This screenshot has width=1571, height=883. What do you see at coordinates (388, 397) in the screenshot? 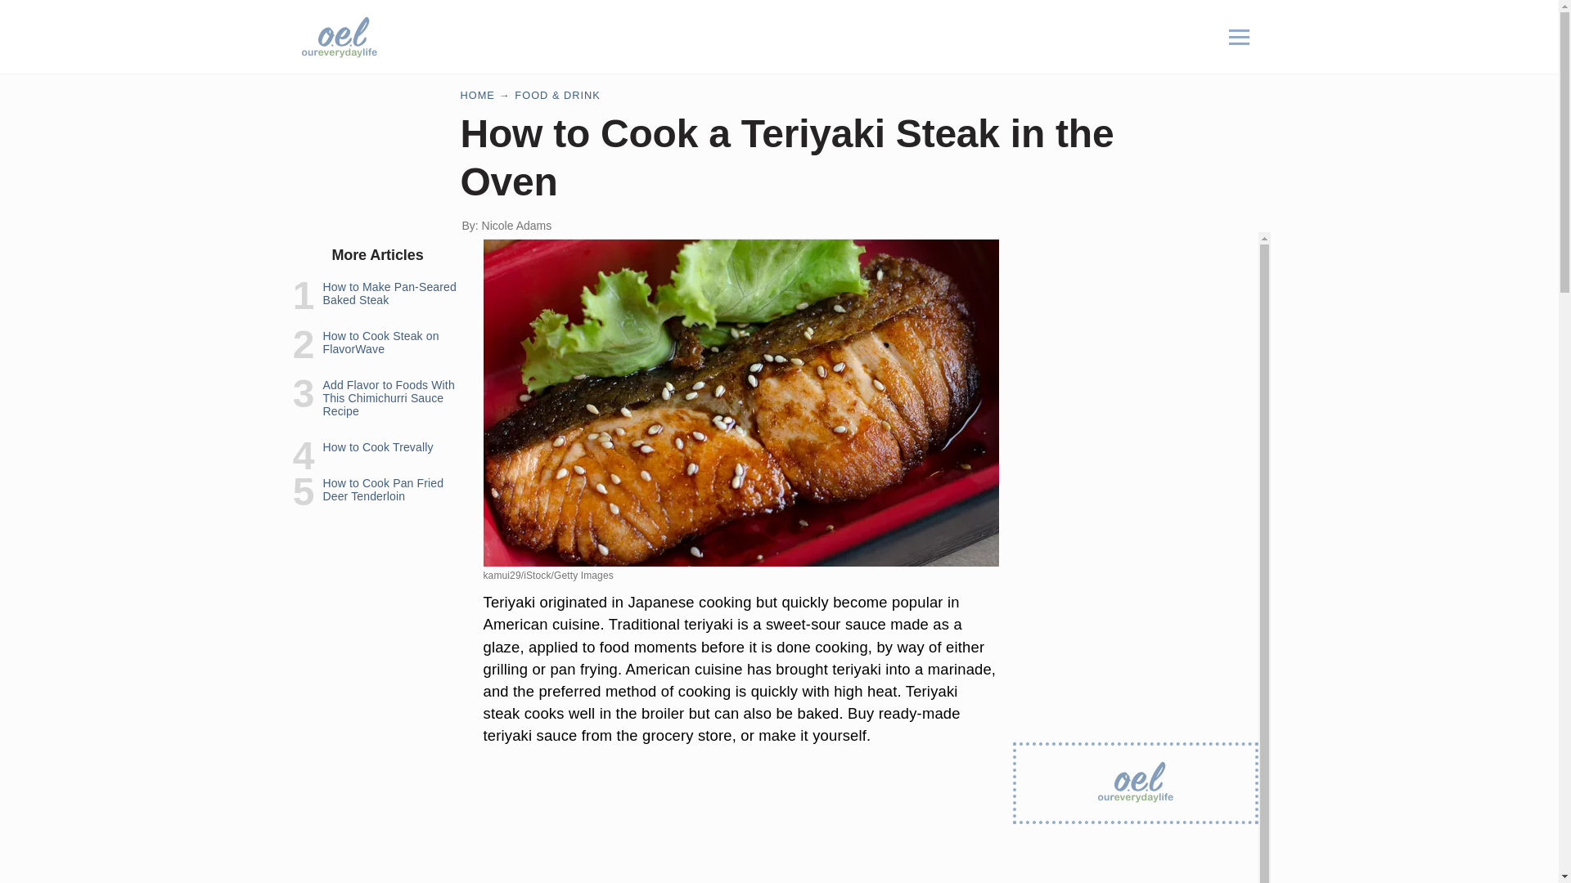
I see `Add Flavor to Foods With This Chimichurri Sauce Recipe` at bounding box center [388, 397].